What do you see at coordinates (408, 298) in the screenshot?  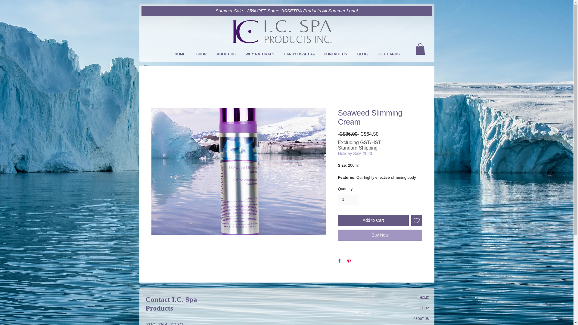 I see `HOME` at bounding box center [408, 298].